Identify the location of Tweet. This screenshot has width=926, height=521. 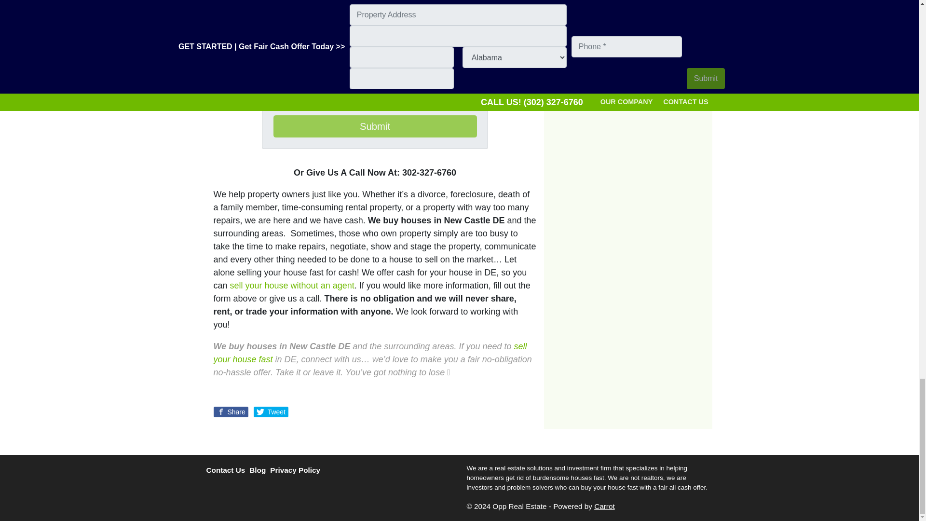
(271, 412).